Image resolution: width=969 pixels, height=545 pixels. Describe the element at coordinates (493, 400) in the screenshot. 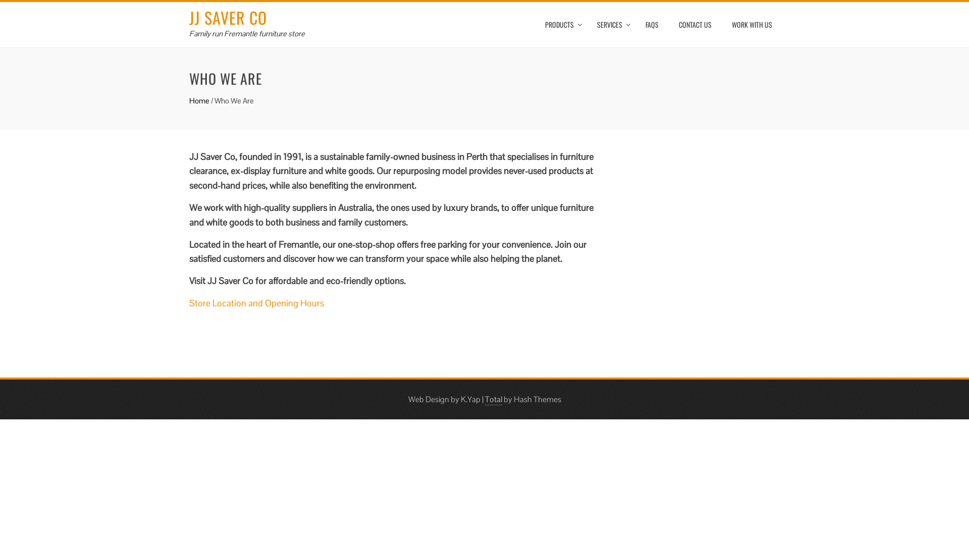

I see `Total` at that location.